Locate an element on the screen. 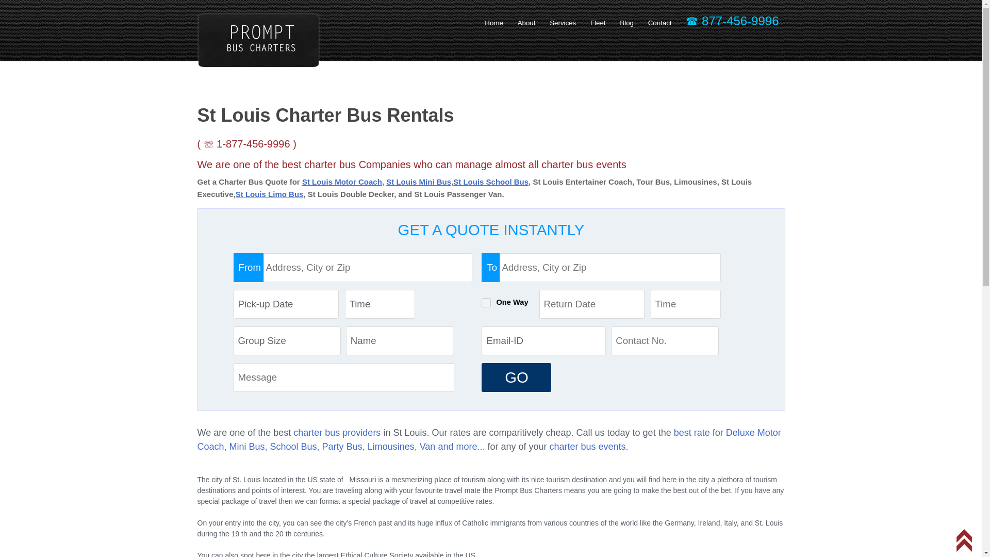 The width and height of the screenshot is (990, 557). About is located at coordinates (526, 23).